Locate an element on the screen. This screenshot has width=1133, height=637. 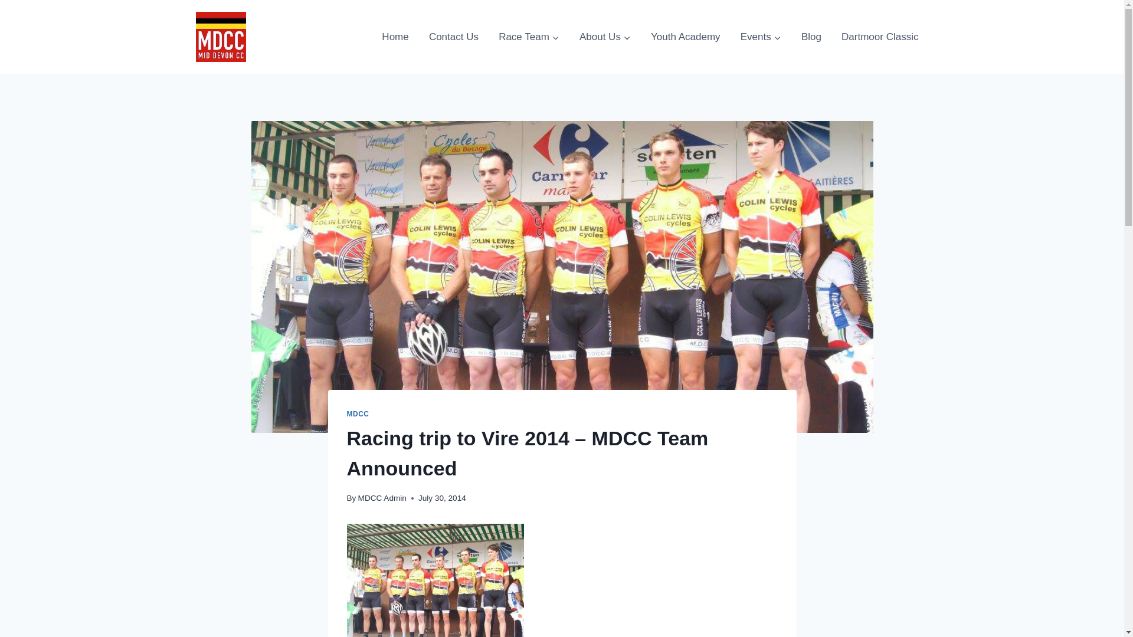
Youth Academy is located at coordinates (686, 37).